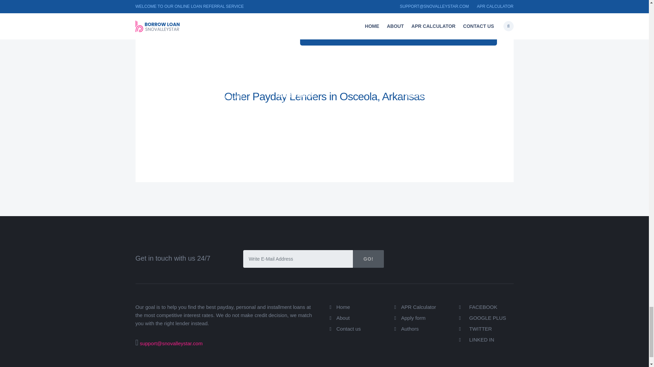 The image size is (654, 367). What do you see at coordinates (294, 93) in the screenshot?
I see `Arvest Bank` at bounding box center [294, 93].